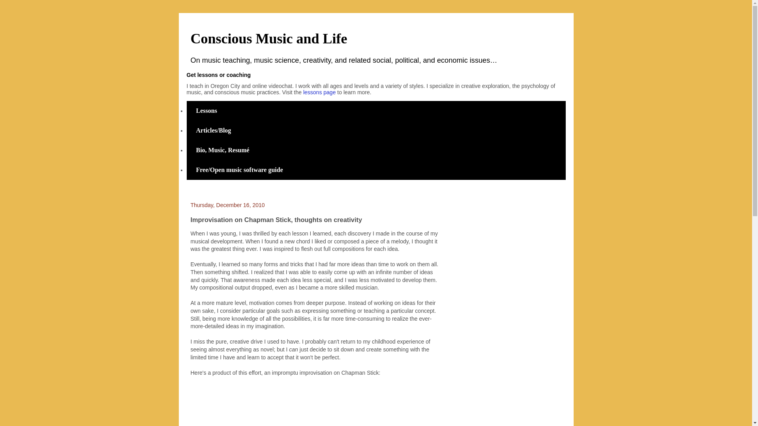 The height and width of the screenshot is (426, 758). Describe the element at coordinates (268, 38) in the screenshot. I see `Conscious Music and Life` at that location.